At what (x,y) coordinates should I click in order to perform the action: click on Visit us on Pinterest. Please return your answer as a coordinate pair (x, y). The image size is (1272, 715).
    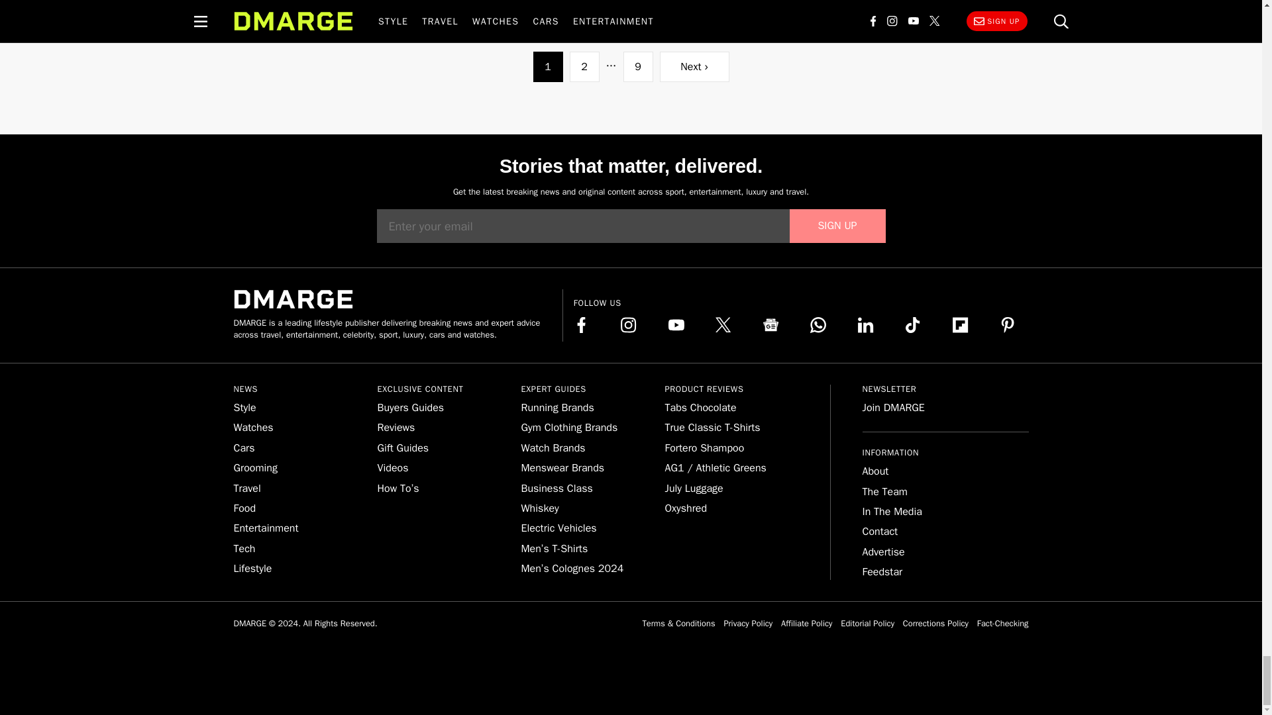
    Looking at the image, I should click on (1007, 325).